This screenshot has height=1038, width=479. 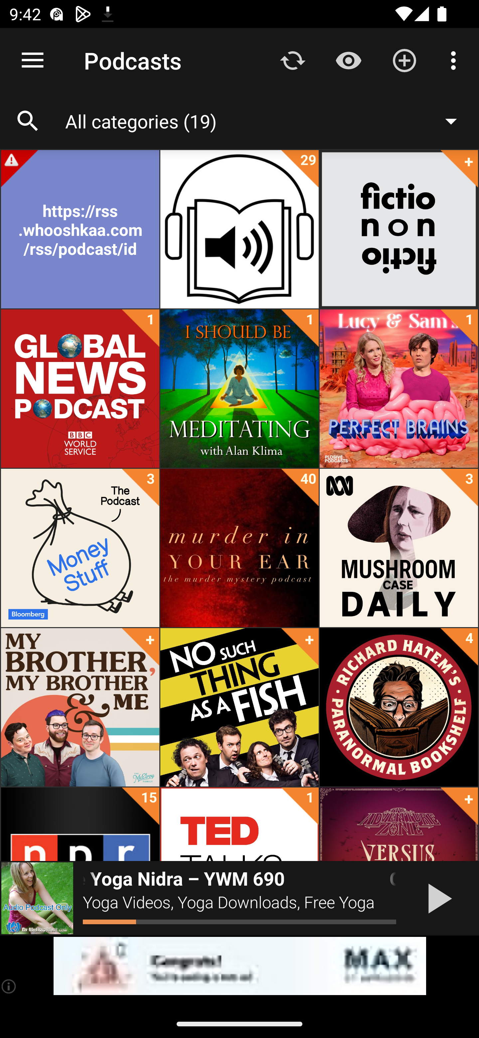 What do you see at coordinates (404, 60) in the screenshot?
I see `Add new Podcast` at bounding box center [404, 60].